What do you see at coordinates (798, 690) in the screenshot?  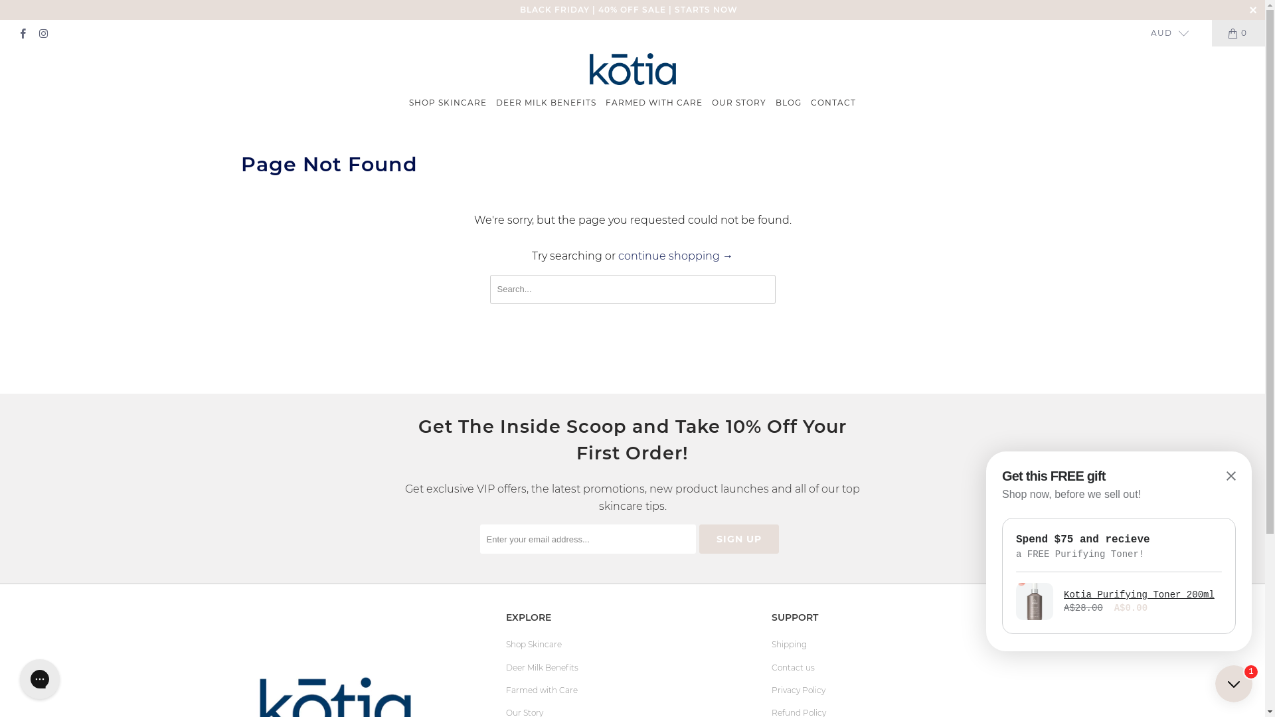 I see `Privacy Policy` at bounding box center [798, 690].